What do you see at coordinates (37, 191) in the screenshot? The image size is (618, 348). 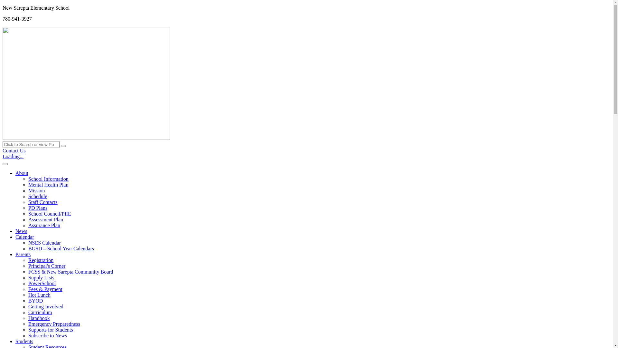 I see `Mission` at bounding box center [37, 191].